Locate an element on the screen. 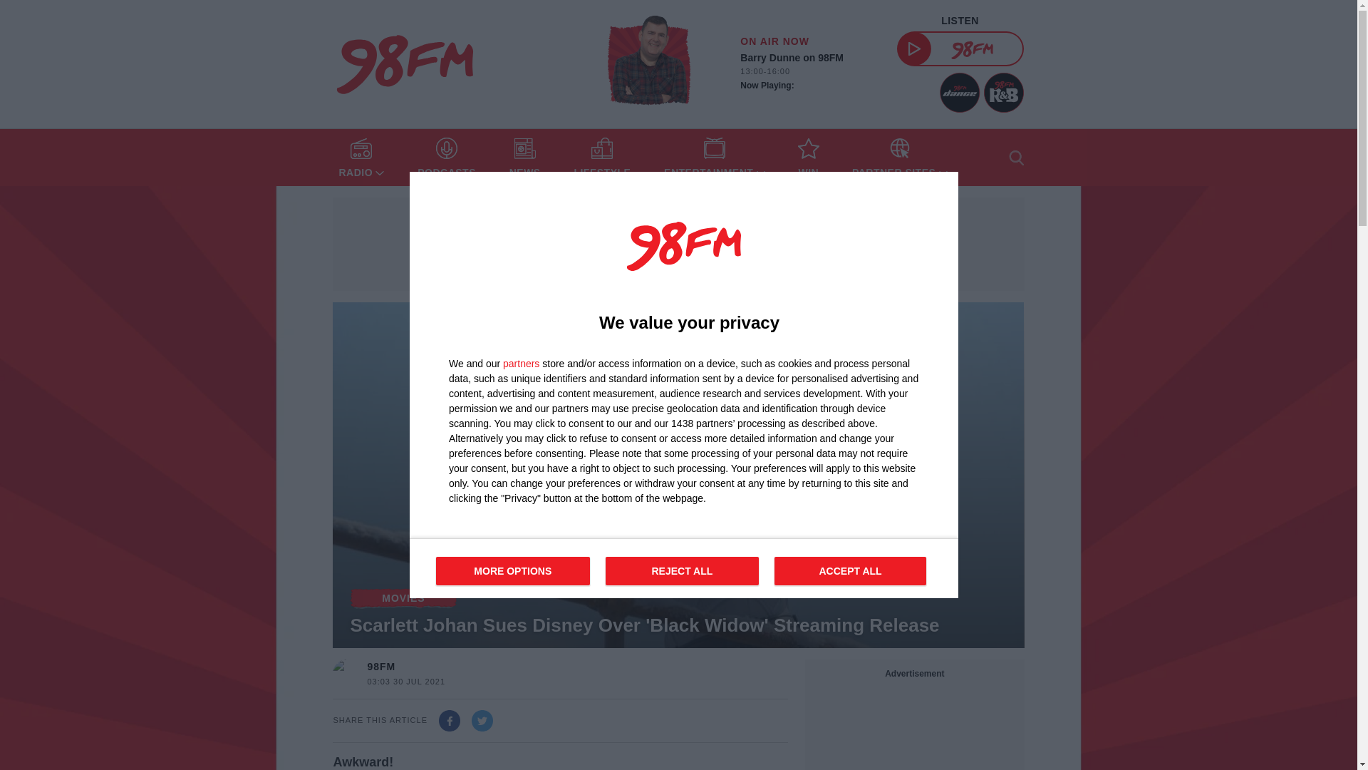 This screenshot has height=770, width=1368. partners is located at coordinates (403, 598).